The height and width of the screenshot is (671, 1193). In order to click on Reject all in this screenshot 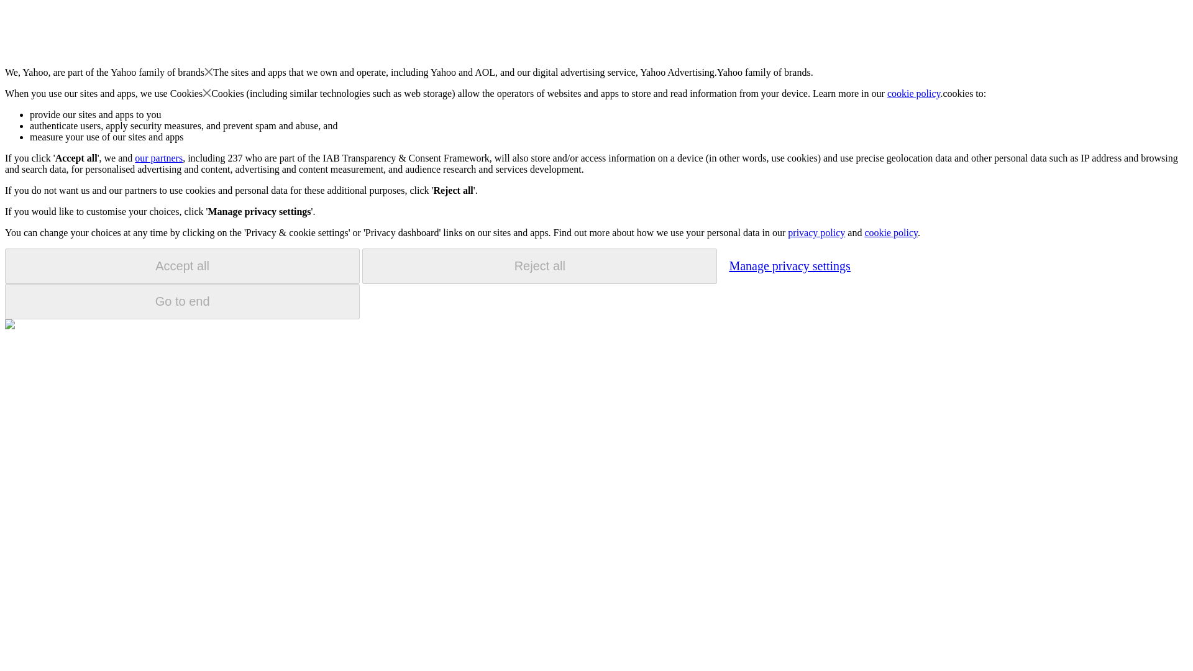, I will do `click(539, 266)`.